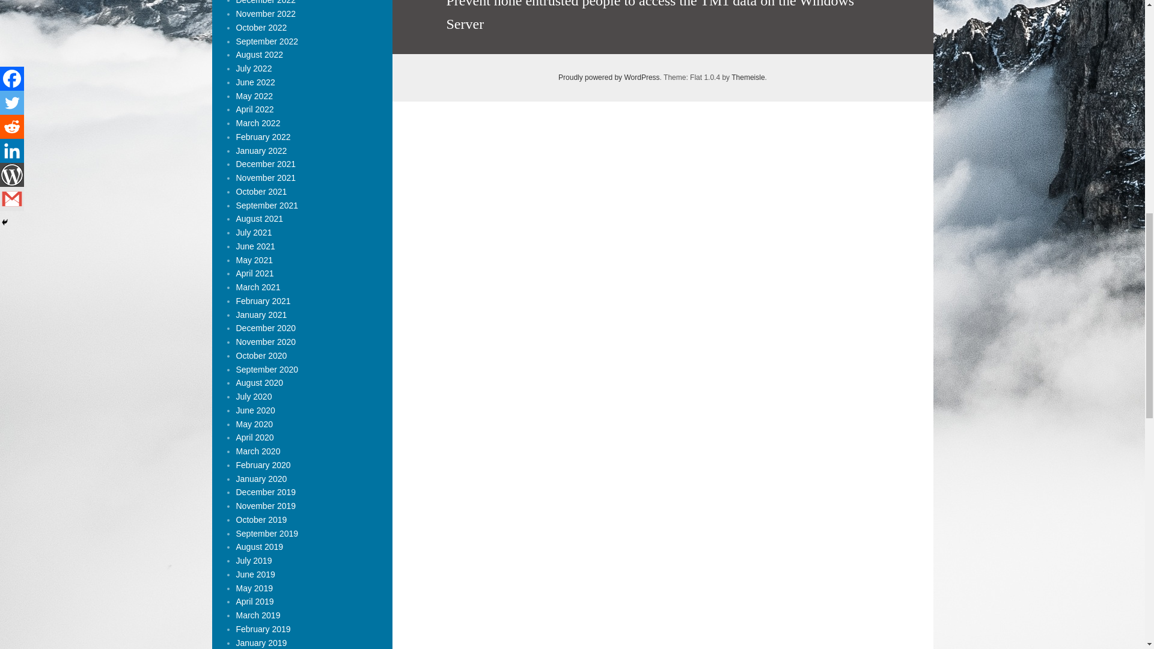  Describe the element at coordinates (258, 55) in the screenshot. I see `August 2022` at that location.